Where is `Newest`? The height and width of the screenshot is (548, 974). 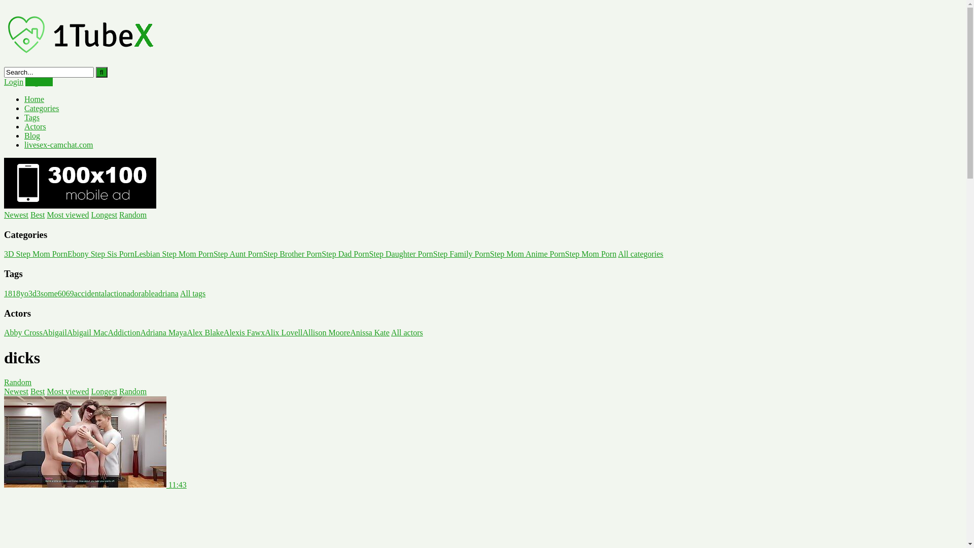 Newest is located at coordinates (16, 392).